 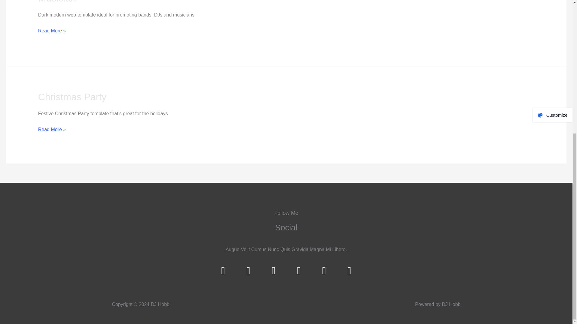 I want to click on Musician, so click(x=57, y=2).